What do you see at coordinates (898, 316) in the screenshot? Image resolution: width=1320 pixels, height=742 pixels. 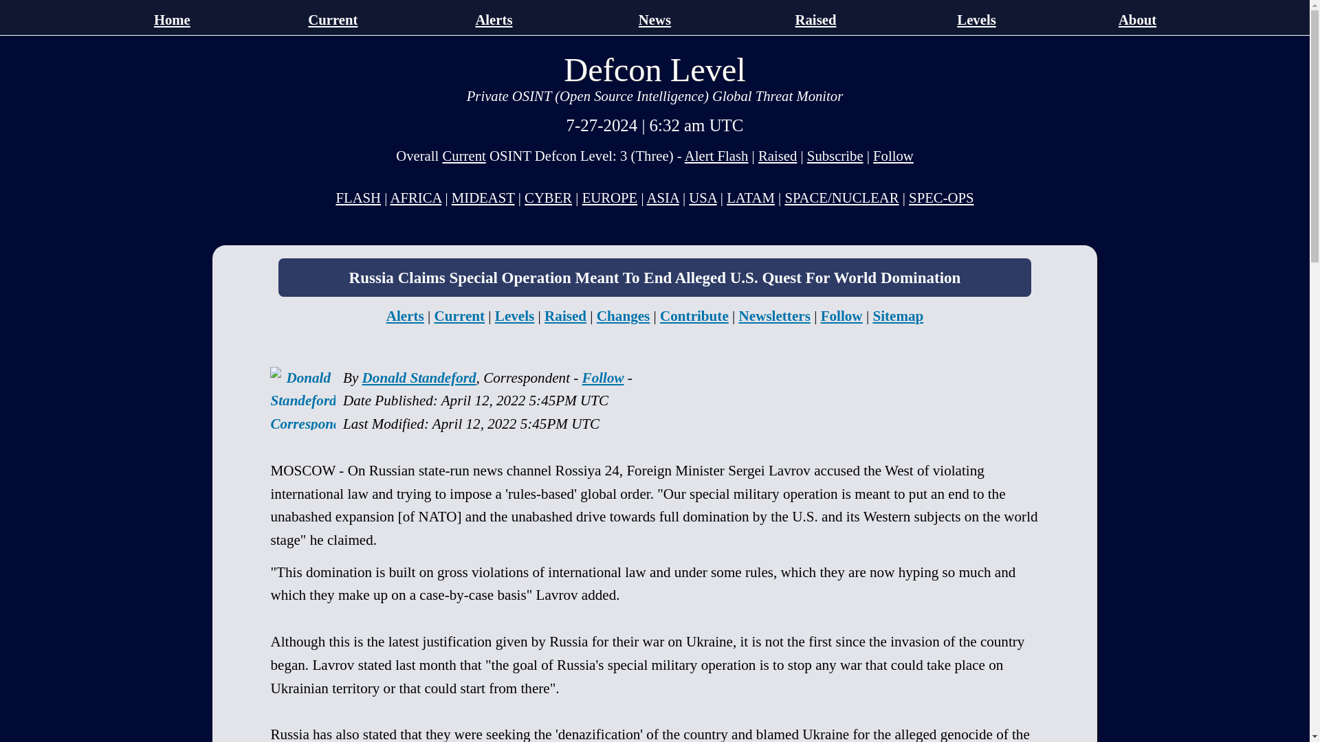 I see `Sitemap` at bounding box center [898, 316].